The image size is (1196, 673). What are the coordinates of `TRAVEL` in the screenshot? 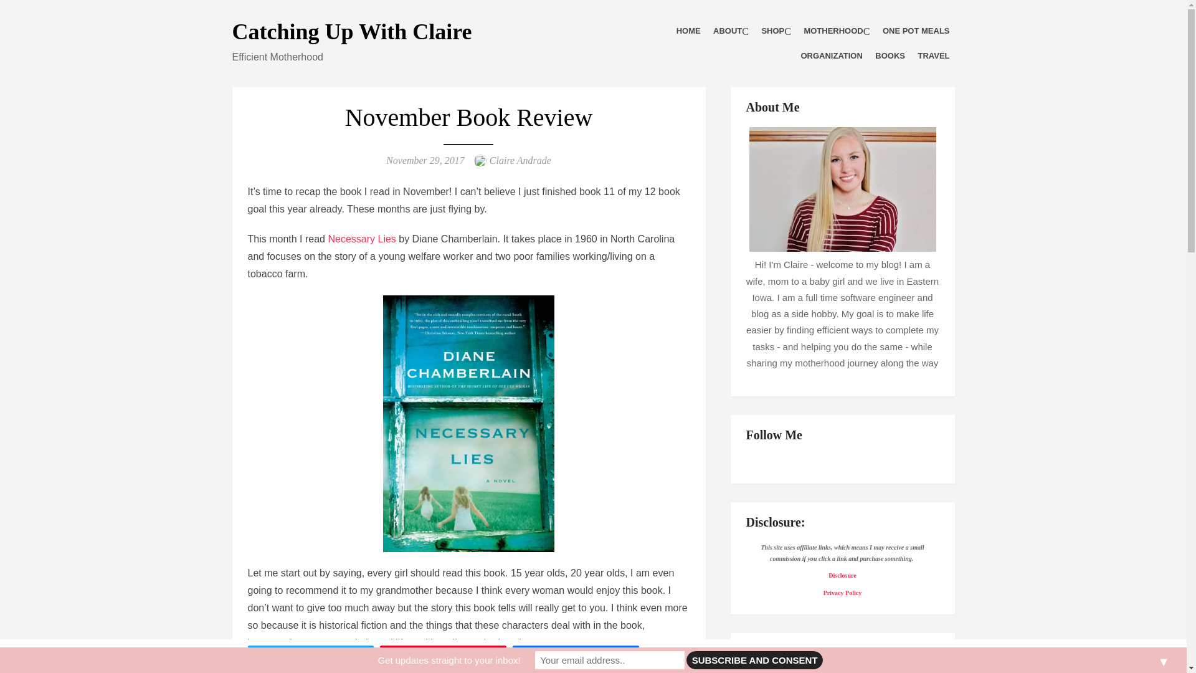 It's located at (933, 56).